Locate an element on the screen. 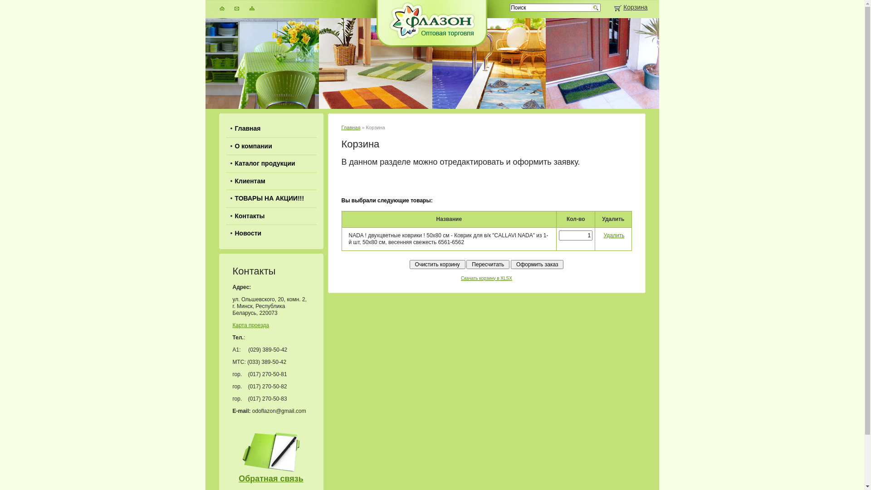 This screenshot has height=490, width=871. Flazon is located at coordinates (432, 37).